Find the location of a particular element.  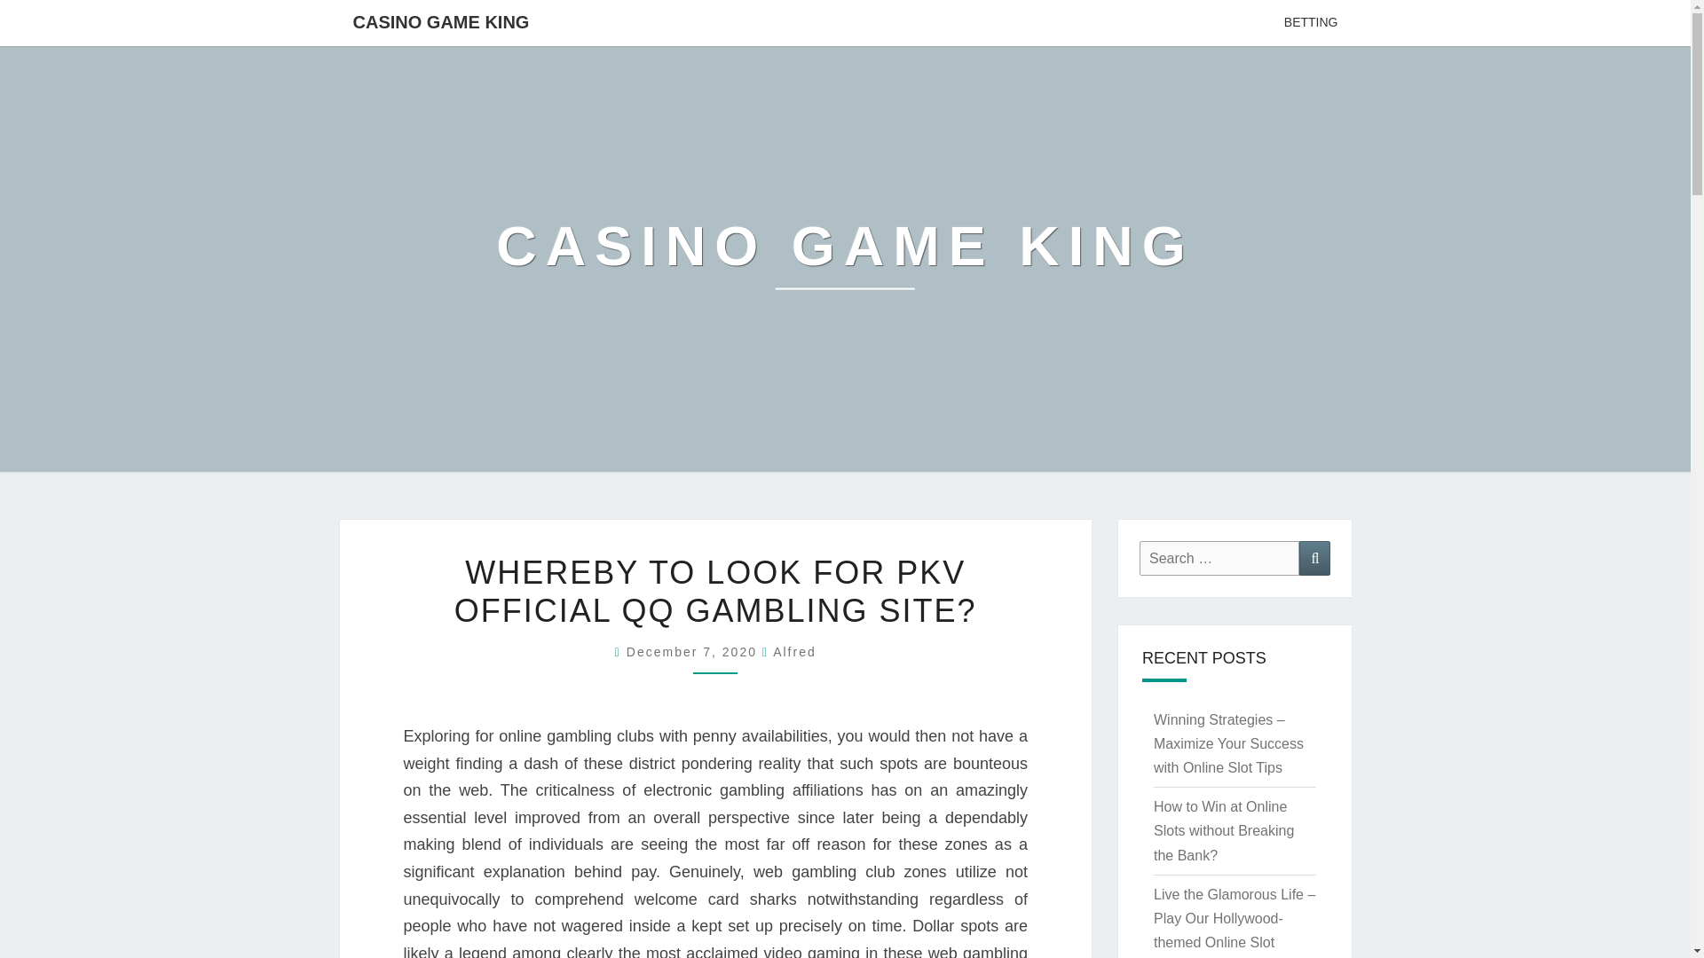

December 7, 2020 is located at coordinates (694, 651).